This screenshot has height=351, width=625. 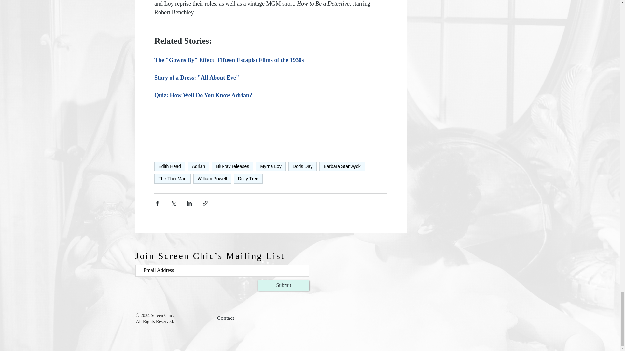 What do you see at coordinates (248, 178) in the screenshot?
I see `Dolly Tree` at bounding box center [248, 178].